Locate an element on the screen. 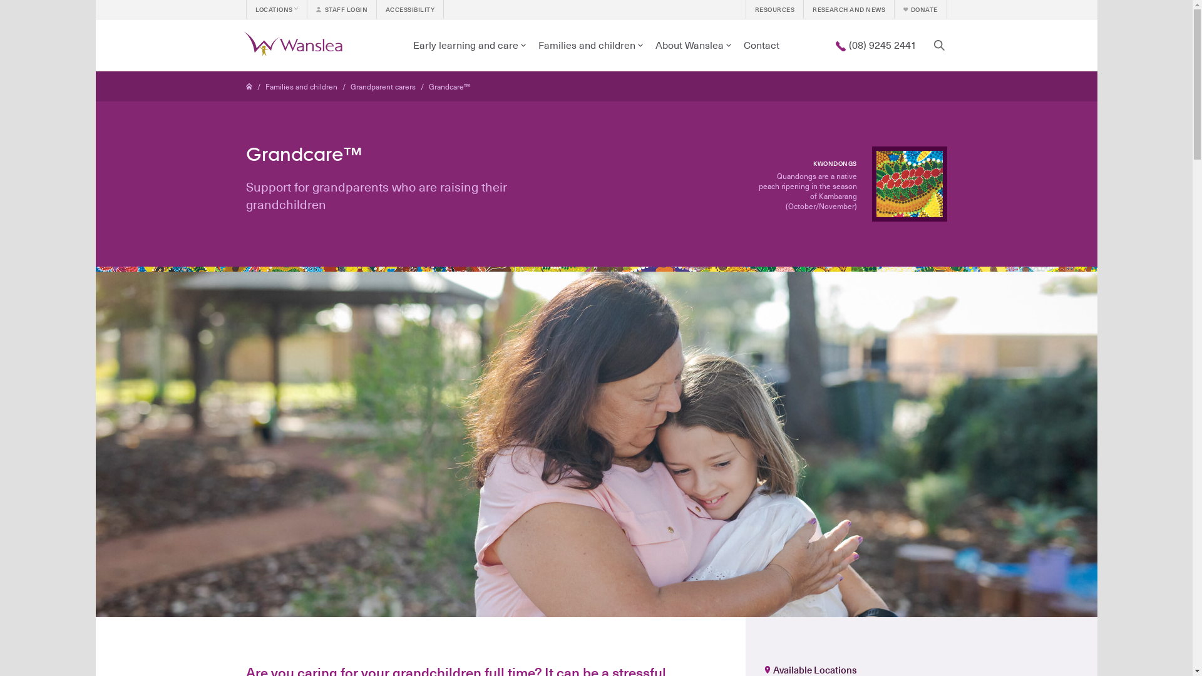 The image size is (1202, 676). Contact is located at coordinates (761, 45).